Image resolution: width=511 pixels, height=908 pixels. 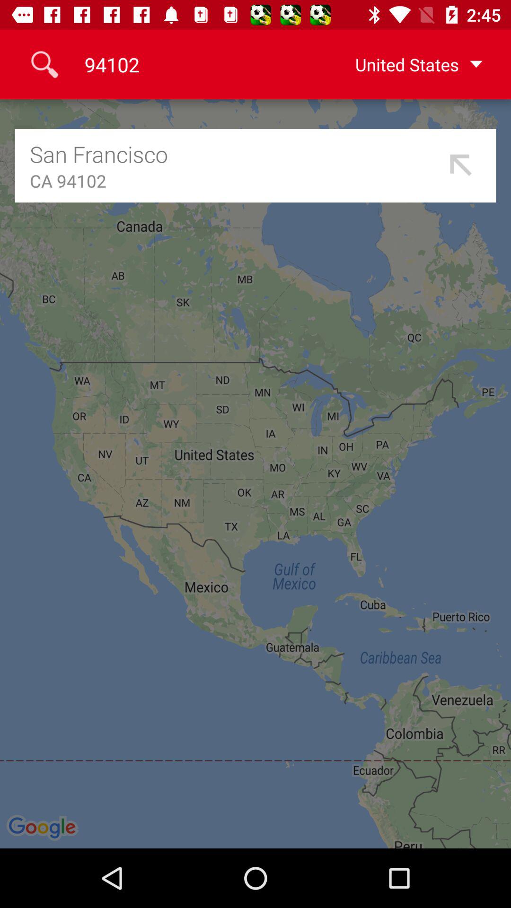 What do you see at coordinates (404, 64) in the screenshot?
I see `scroll until united states item` at bounding box center [404, 64].